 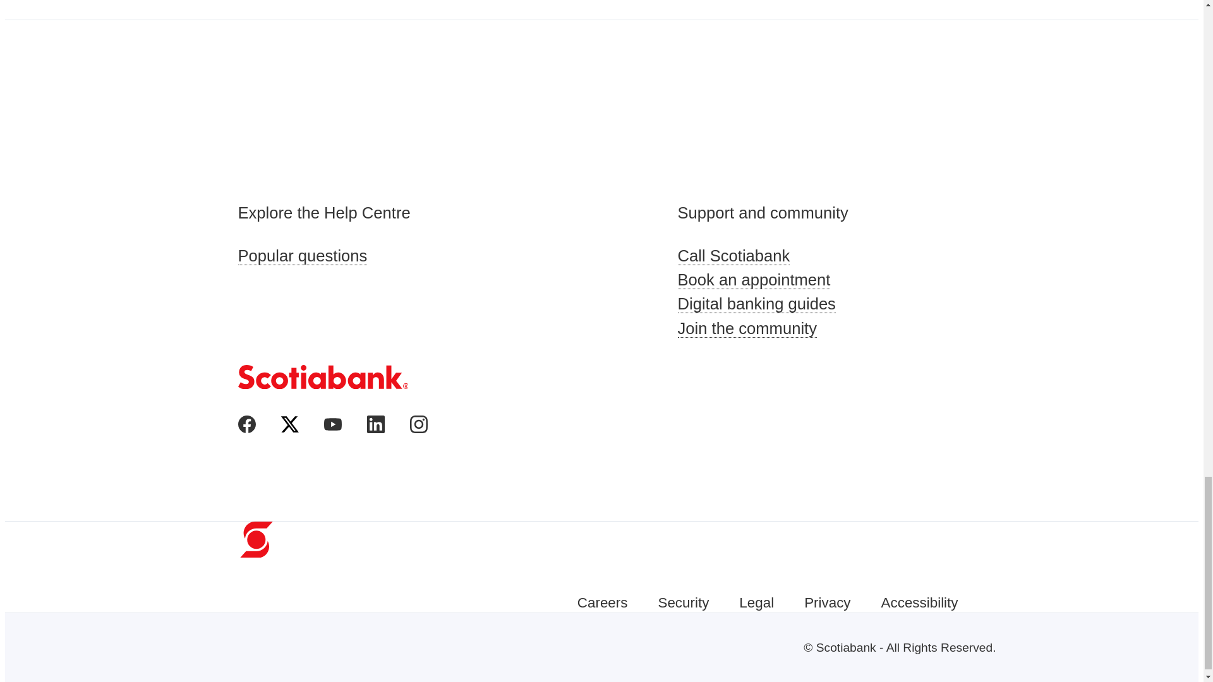 What do you see at coordinates (322, 376) in the screenshot?
I see `Scotiabank` at bounding box center [322, 376].